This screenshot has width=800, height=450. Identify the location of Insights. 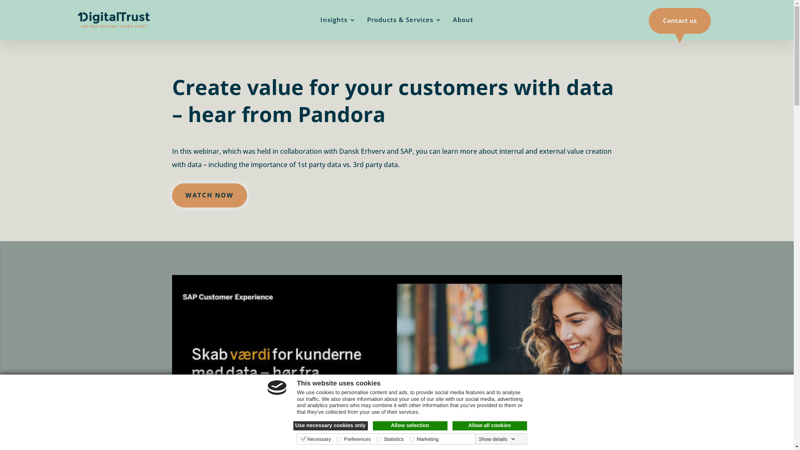
(338, 22).